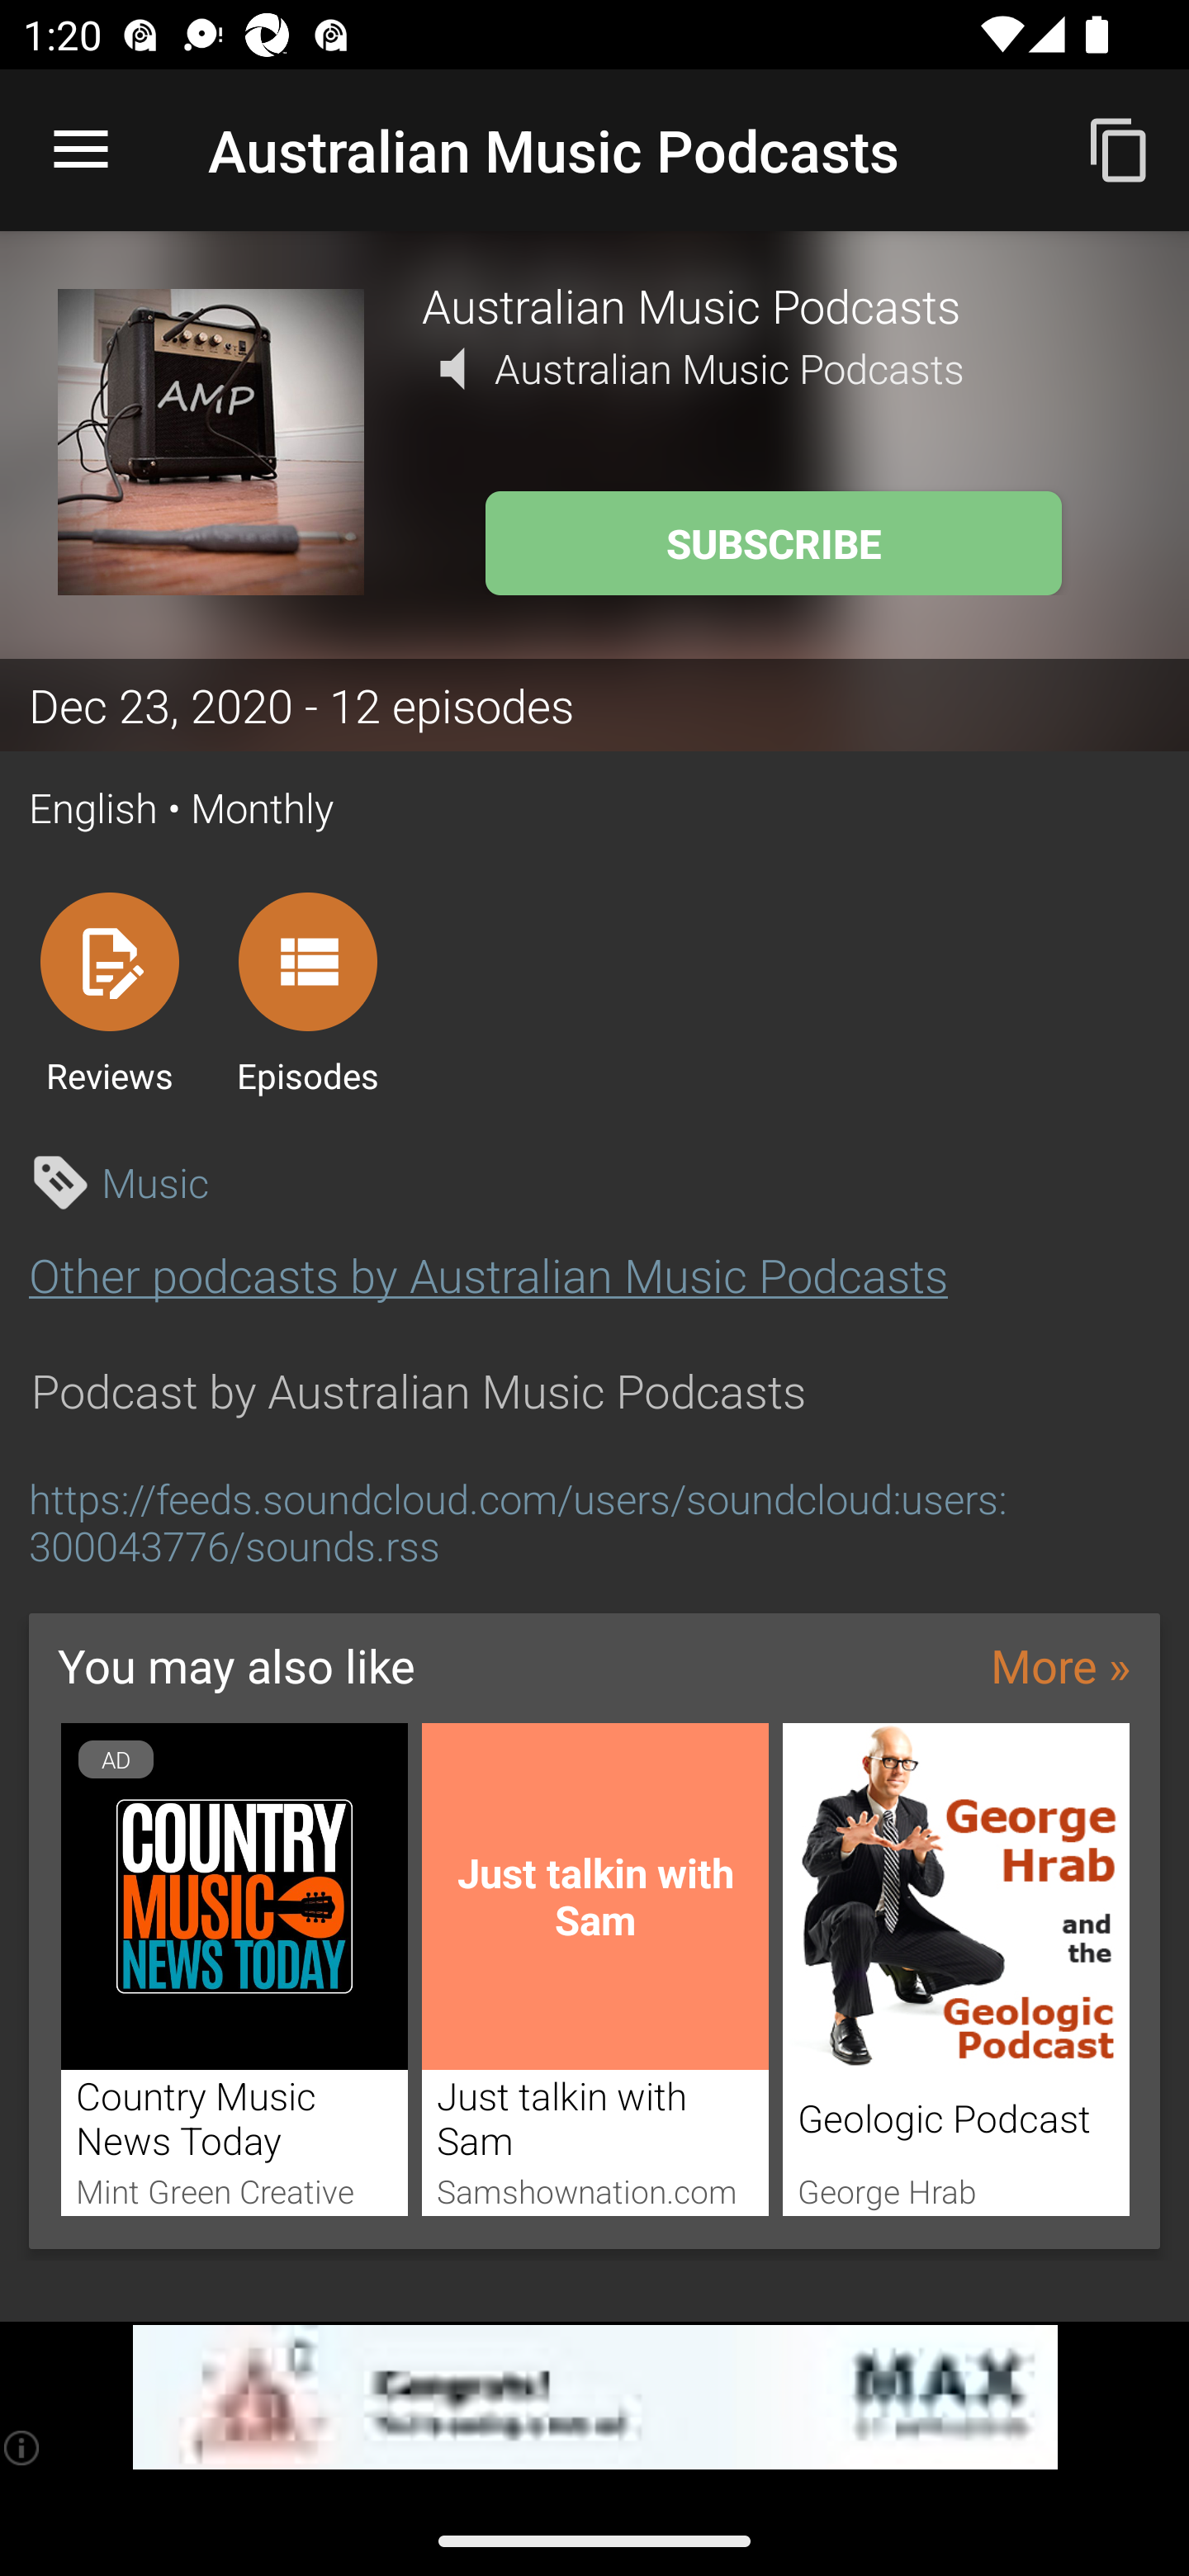 Image resolution: width=1189 pixels, height=2576 pixels. What do you see at coordinates (956, 1969) in the screenshot?
I see `Geologic Podcast George Hrab` at bounding box center [956, 1969].